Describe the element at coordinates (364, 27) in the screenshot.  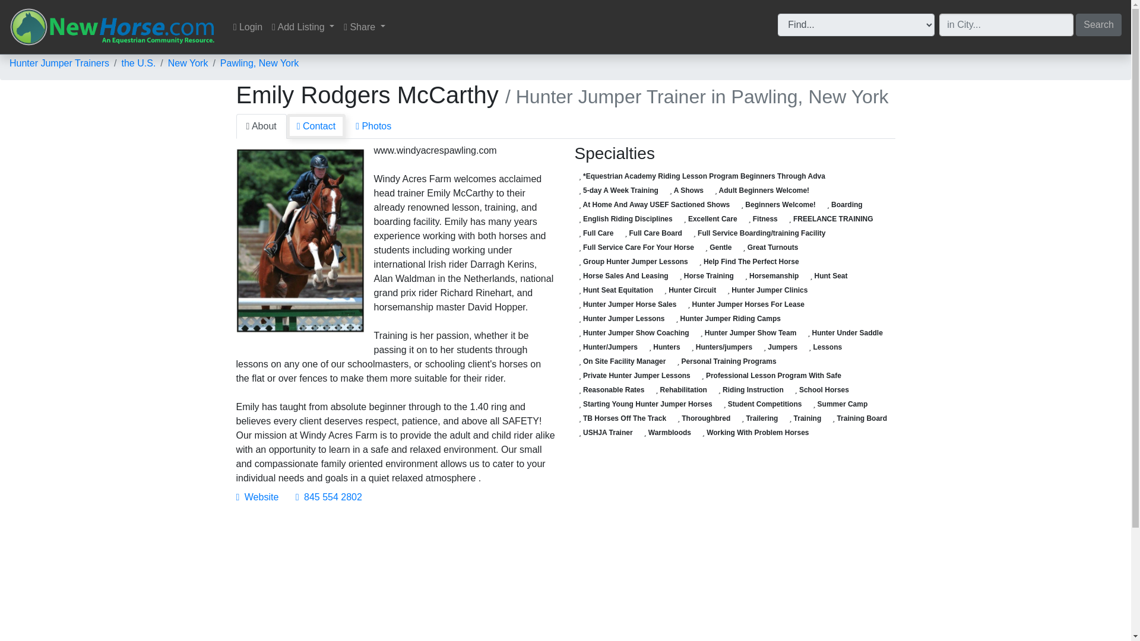
I see `Share` at that location.